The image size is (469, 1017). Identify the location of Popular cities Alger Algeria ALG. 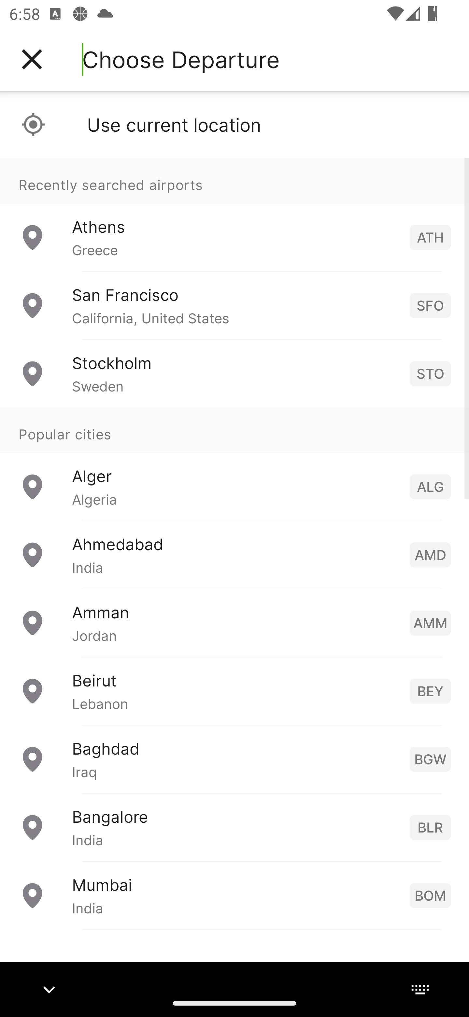
(234, 464).